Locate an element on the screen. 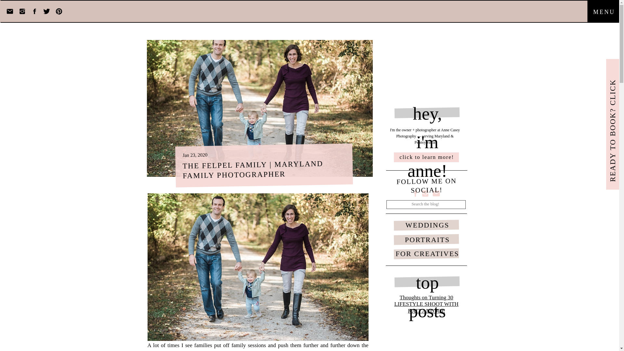 This screenshot has height=351, width=624. the ac workshop is located at coordinates (448, 326).